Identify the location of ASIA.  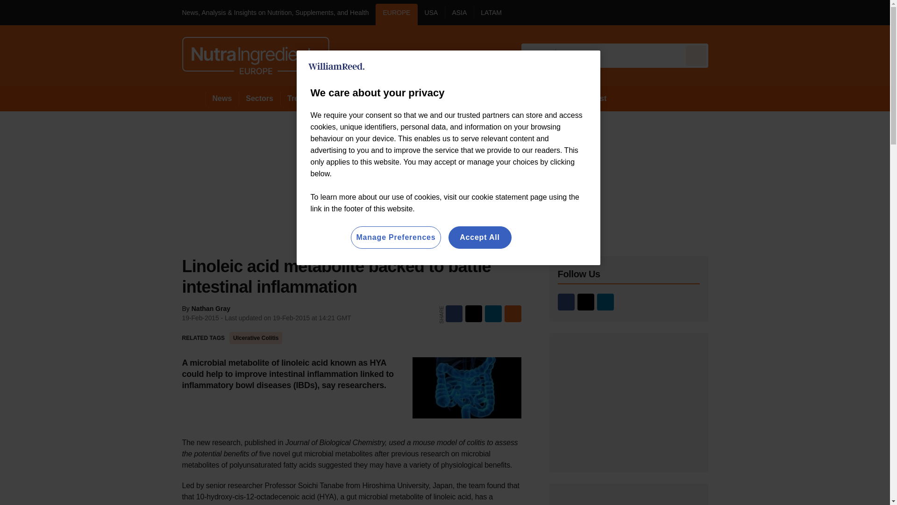
(459, 14).